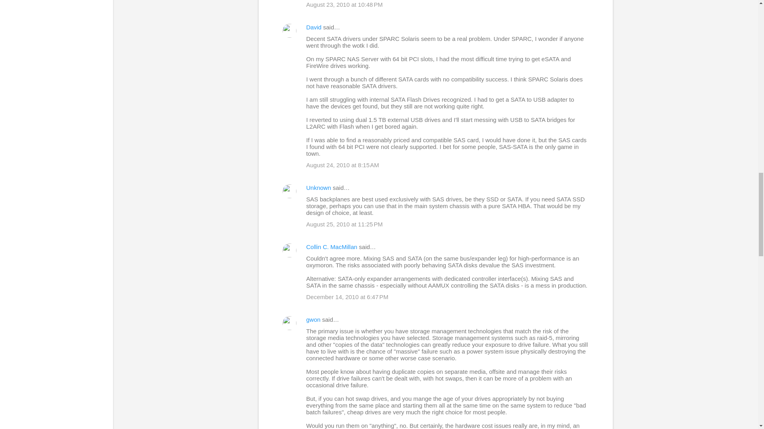 The width and height of the screenshot is (764, 429). I want to click on gwon, so click(314, 319).